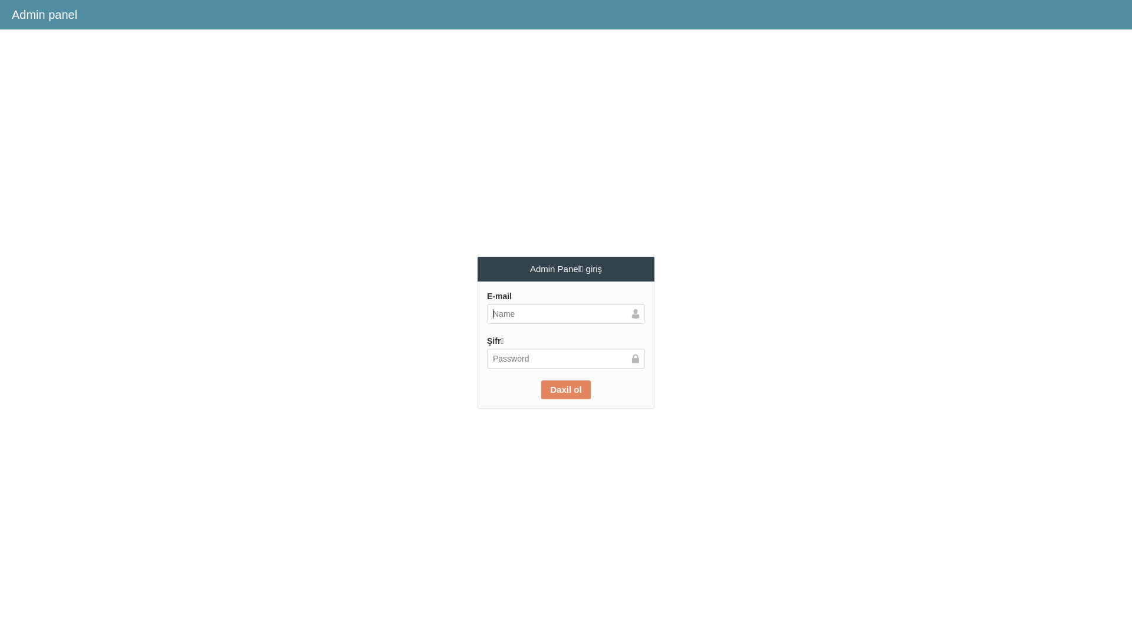 This screenshot has width=1132, height=636. Describe the element at coordinates (45, 15) in the screenshot. I see `Admin panel` at that location.